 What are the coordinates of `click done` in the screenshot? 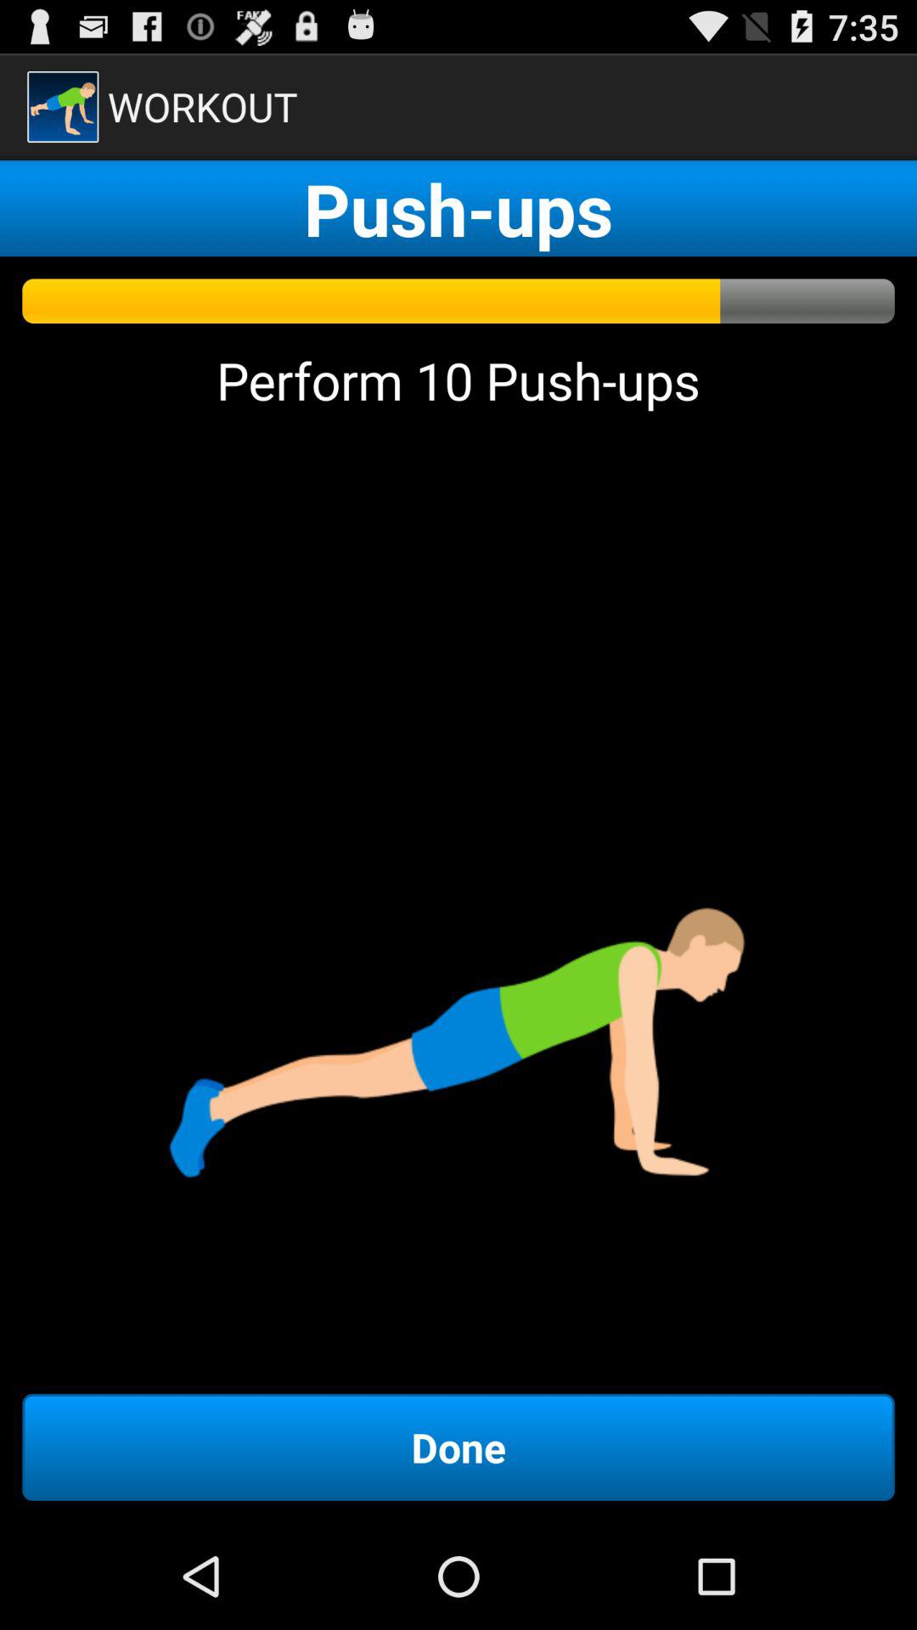 It's located at (458, 1447).